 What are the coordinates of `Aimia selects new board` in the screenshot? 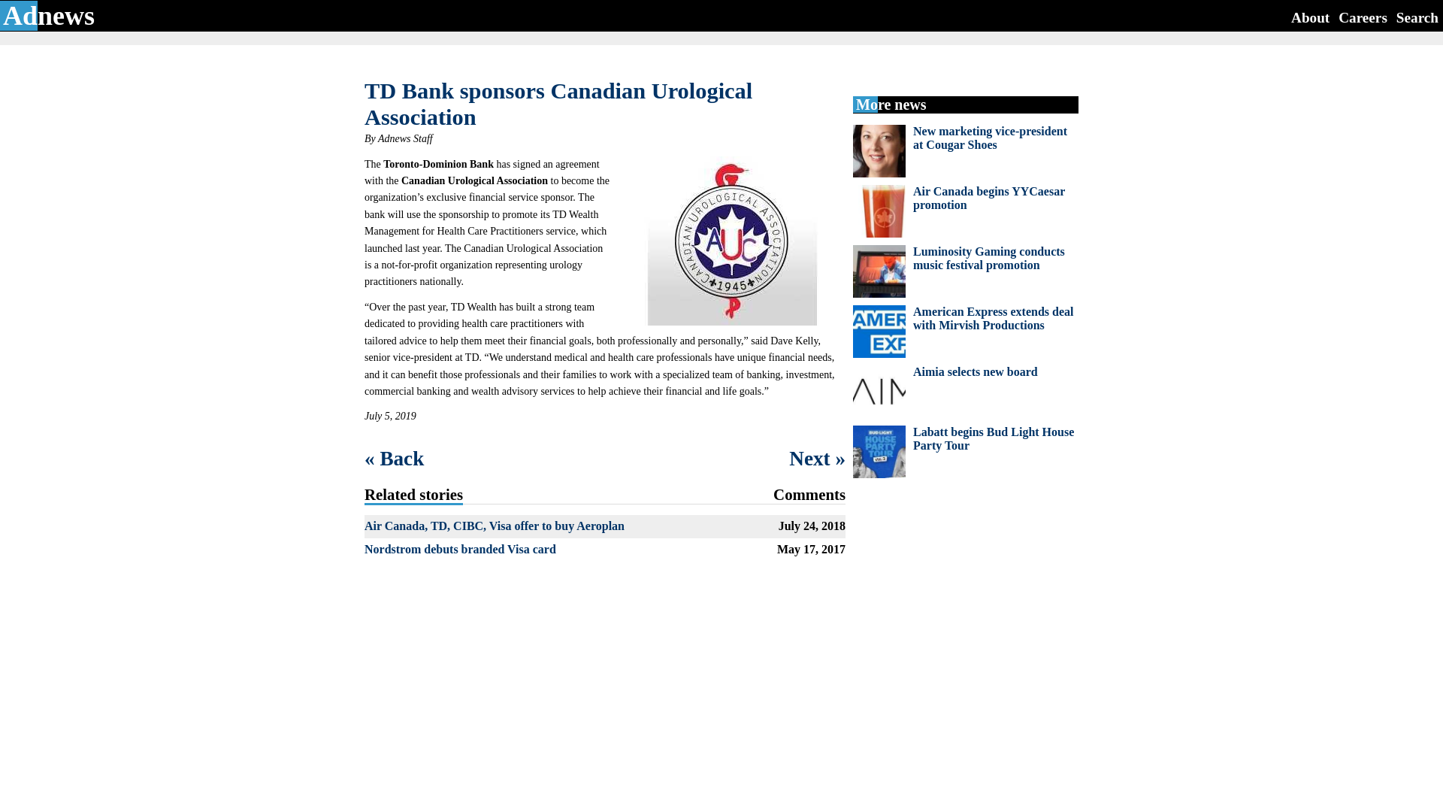 It's located at (976, 371).